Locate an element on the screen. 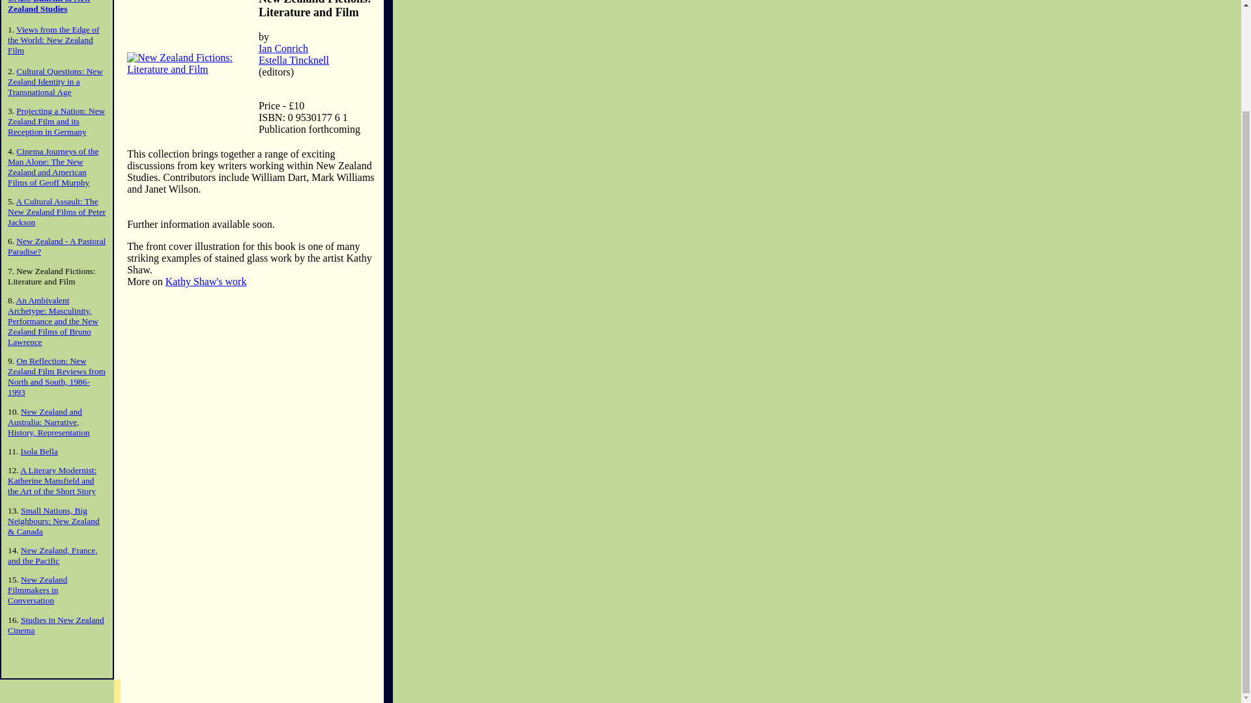 This screenshot has width=1251, height=703. Views from the Edge of the World: New Zealand Film is located at coordinates (53, 40).